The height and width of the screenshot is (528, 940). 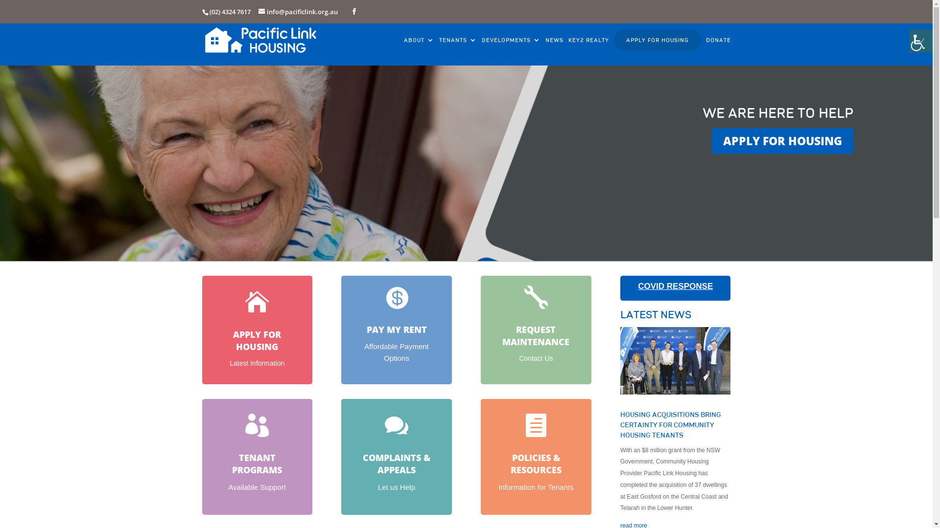 I want to click on APPLY FOR HOUSING, so click(x=658, y=40).